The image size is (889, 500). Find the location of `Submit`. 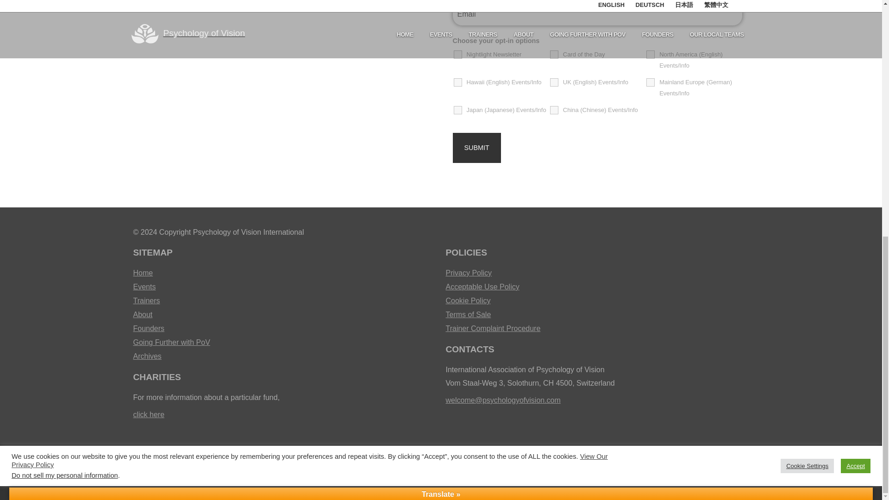

Submit is located at coordinates (477, 148).